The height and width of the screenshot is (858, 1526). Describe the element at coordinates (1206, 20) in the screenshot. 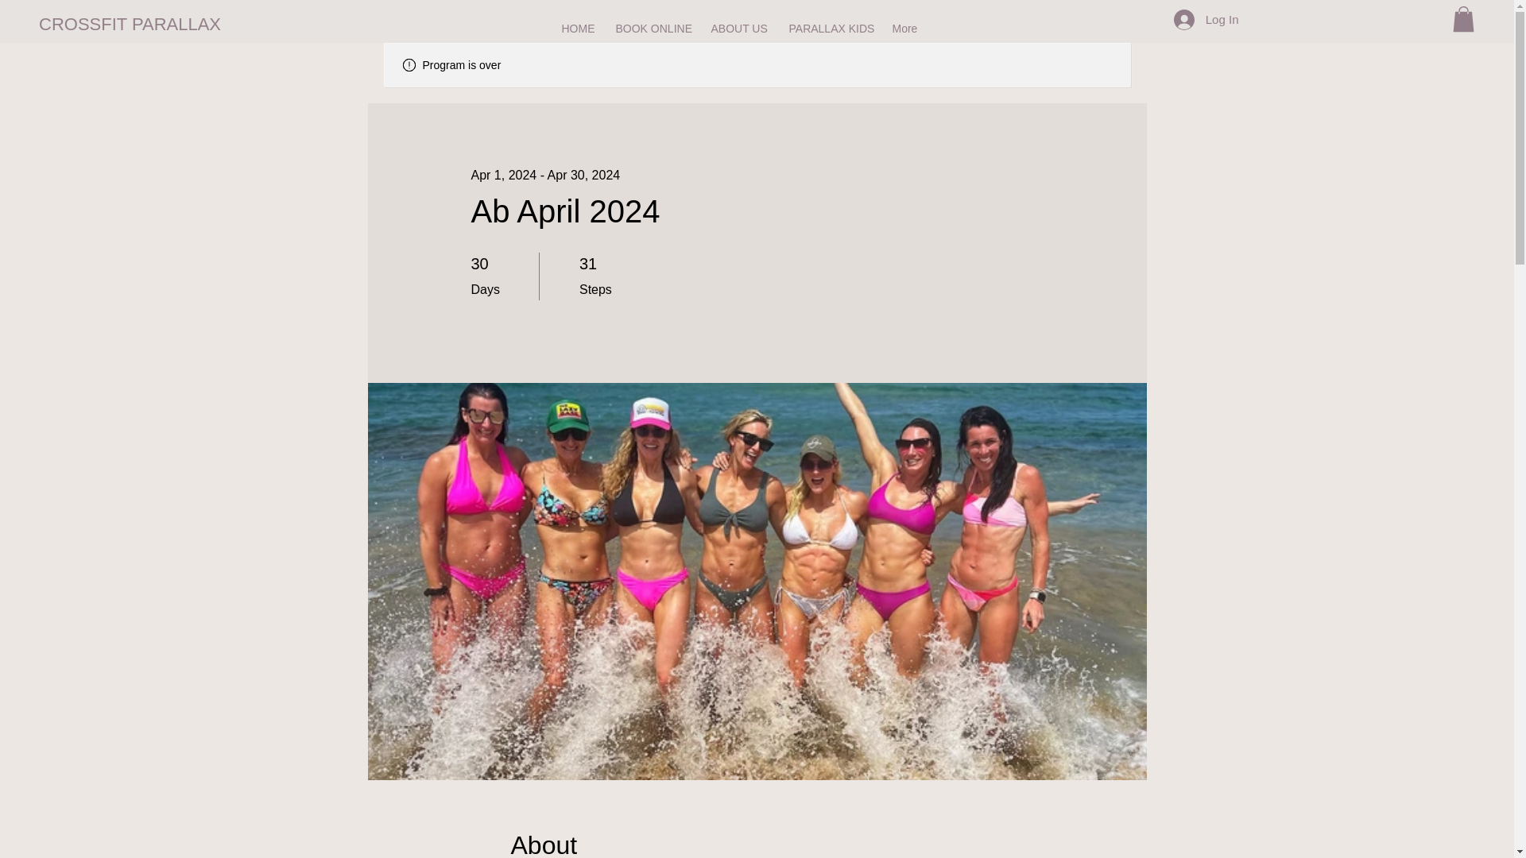

I see `Log In` at that location.